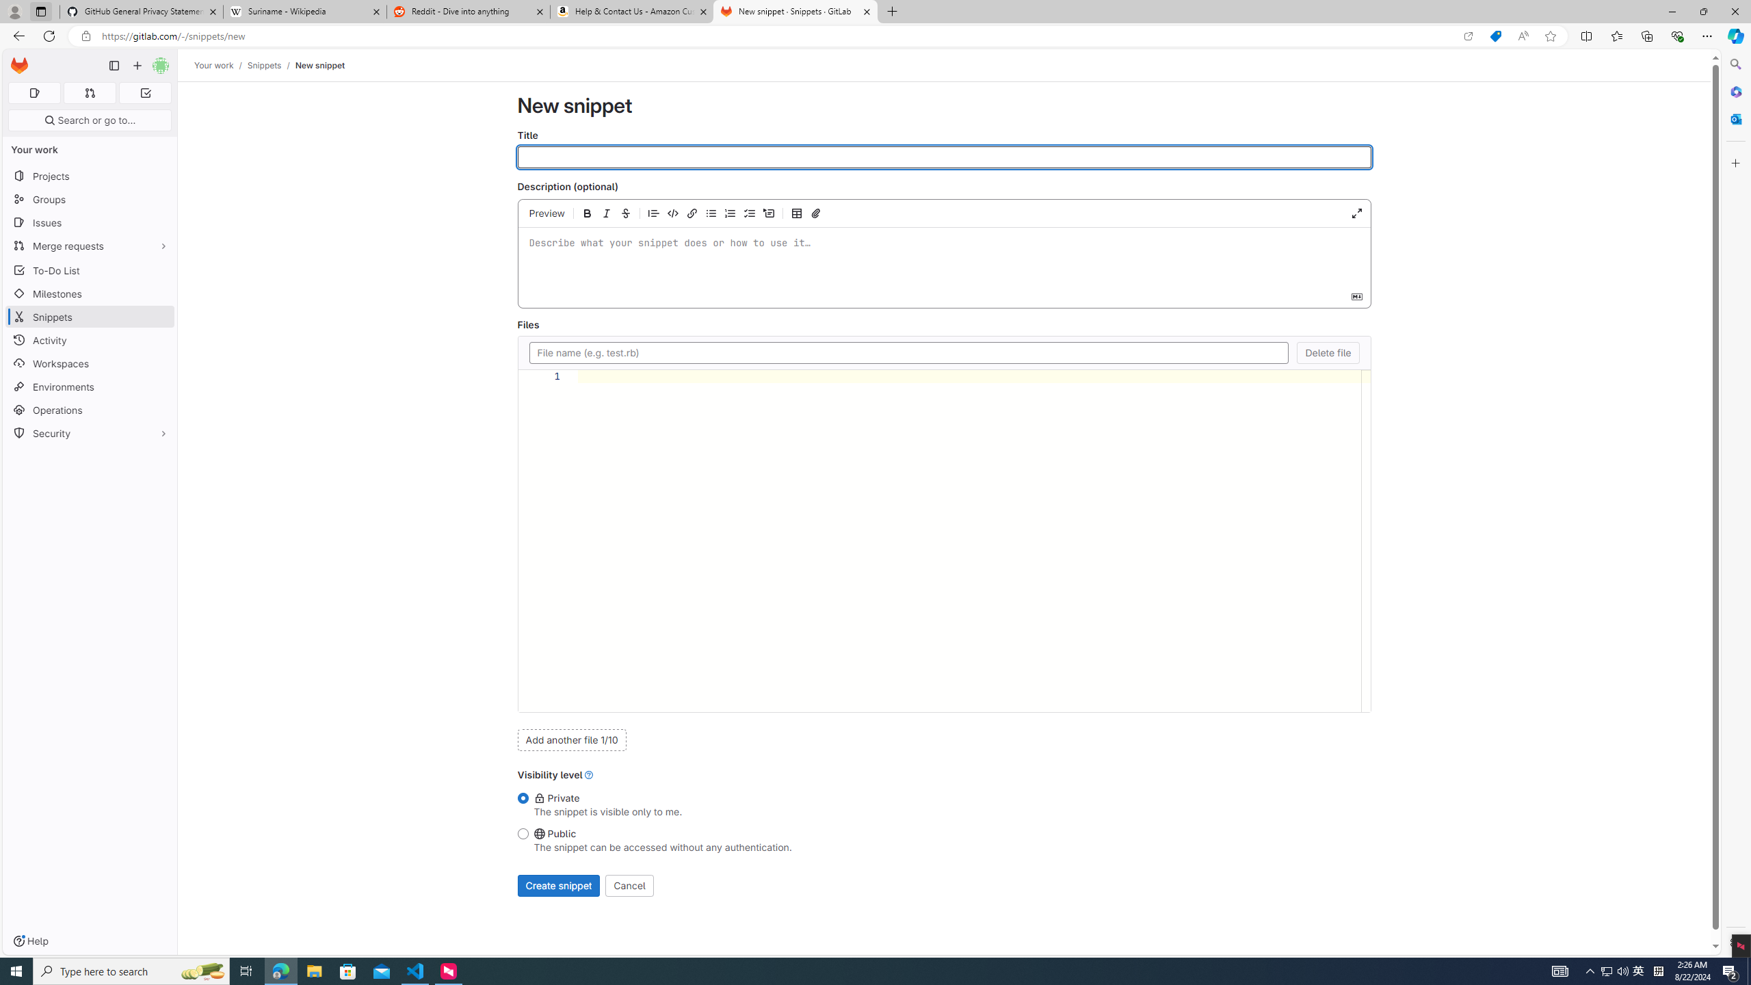 The width and height of the screenshot is (1751, 985). I want to click on New snippet, so click(319, 65).